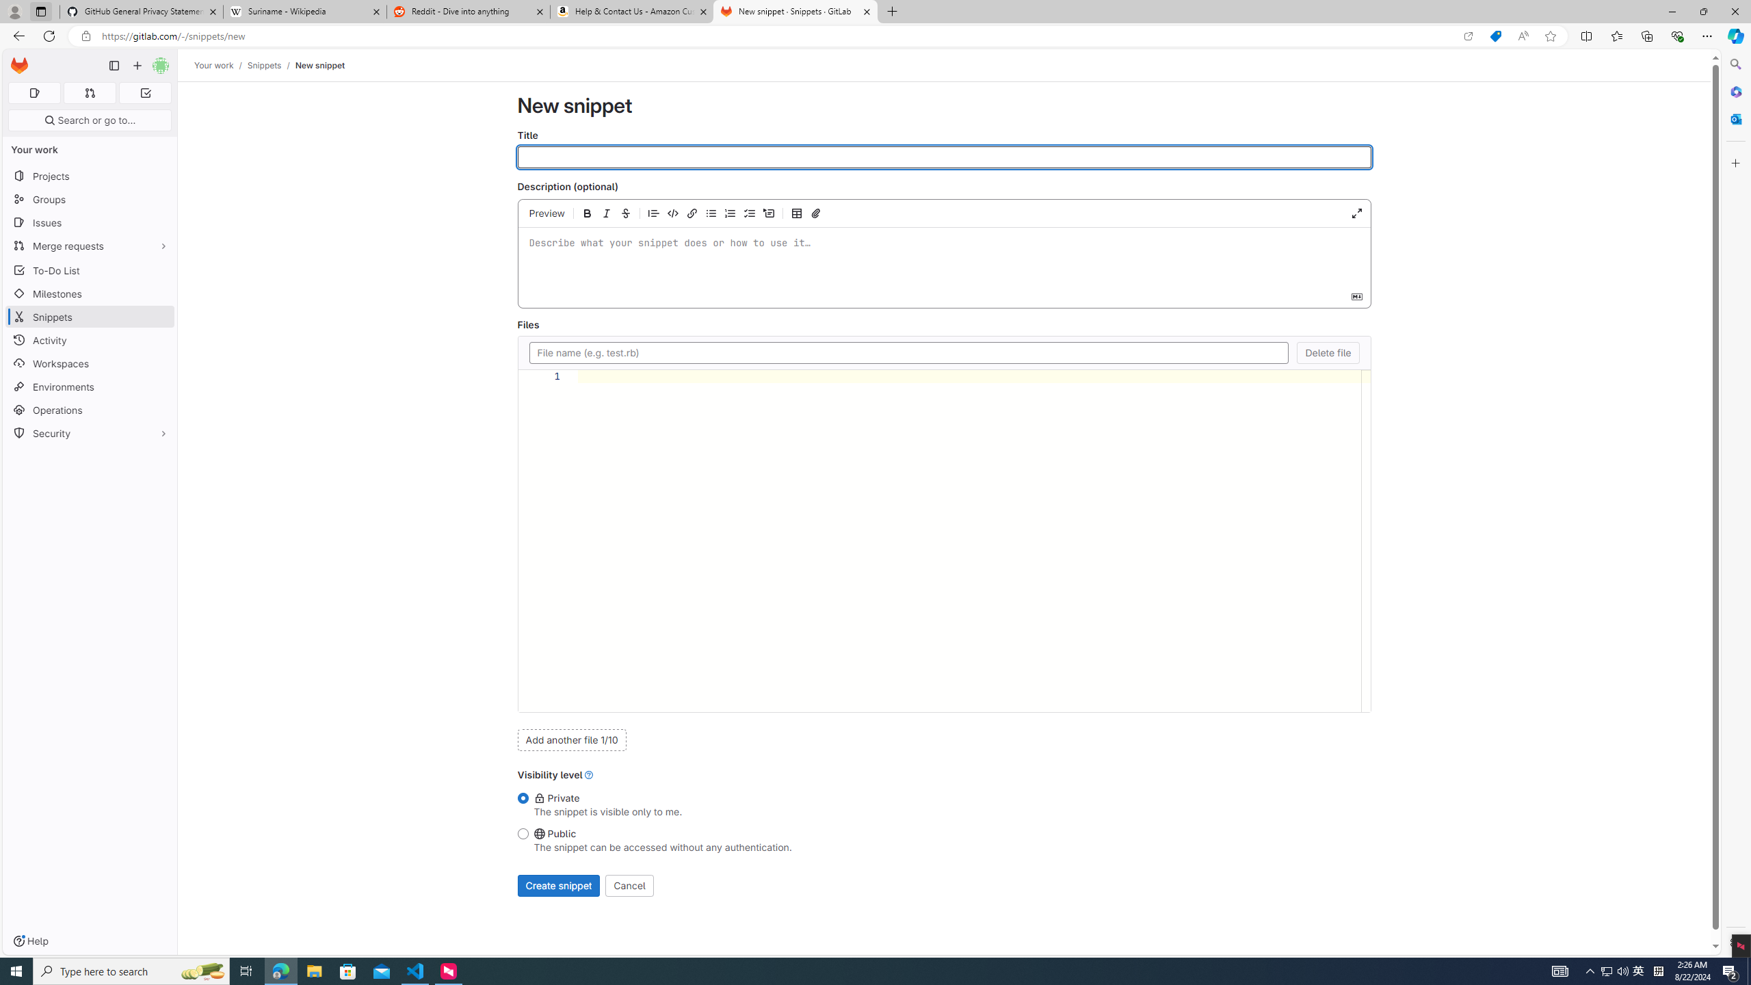 The width and height of the screenshot is (1751, 985). I want to click on New snippet, so click(319, 65).